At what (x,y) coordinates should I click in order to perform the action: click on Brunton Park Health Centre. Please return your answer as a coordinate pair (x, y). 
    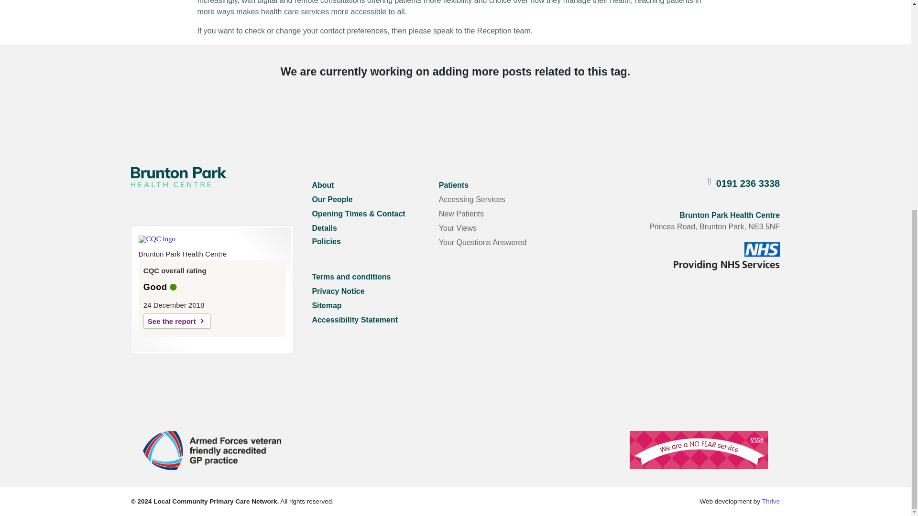
    Looking at the image, I should click on (212, 450).